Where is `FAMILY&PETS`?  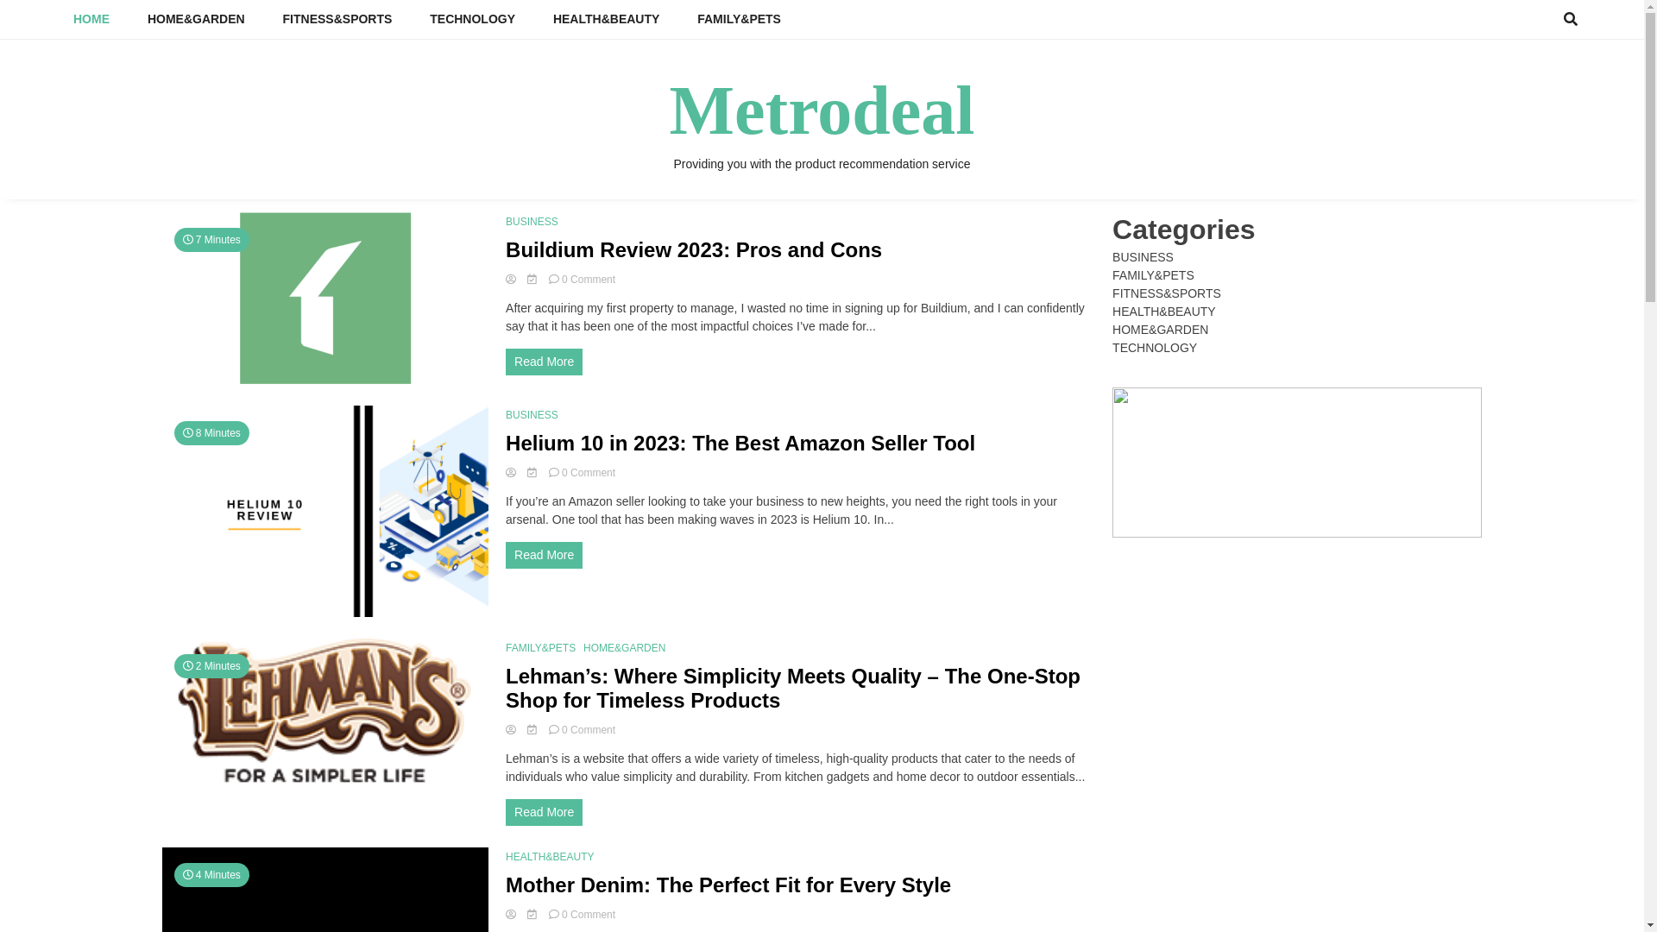
FAMILY&PETS is located at coordinates (1153, 275).